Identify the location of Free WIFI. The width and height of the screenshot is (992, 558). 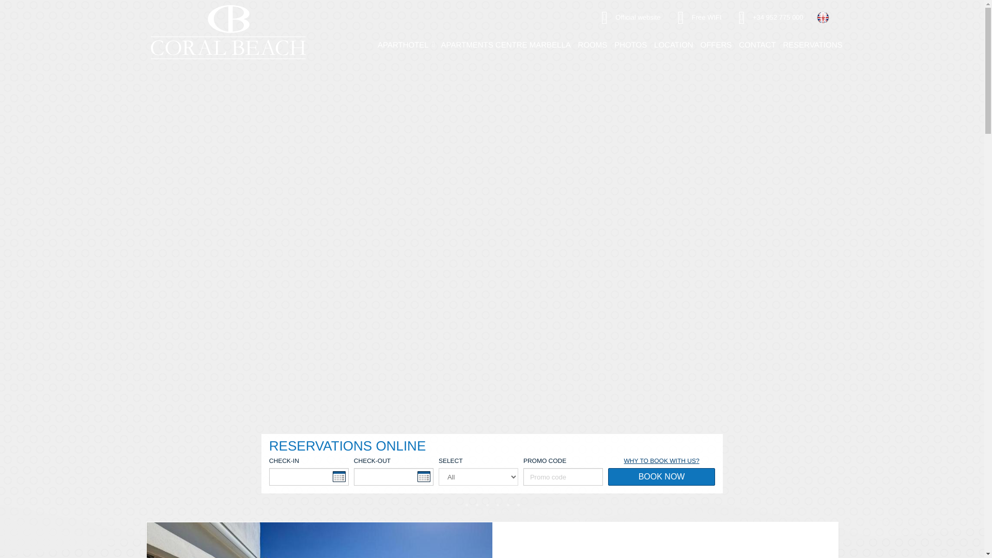
(696, 18).